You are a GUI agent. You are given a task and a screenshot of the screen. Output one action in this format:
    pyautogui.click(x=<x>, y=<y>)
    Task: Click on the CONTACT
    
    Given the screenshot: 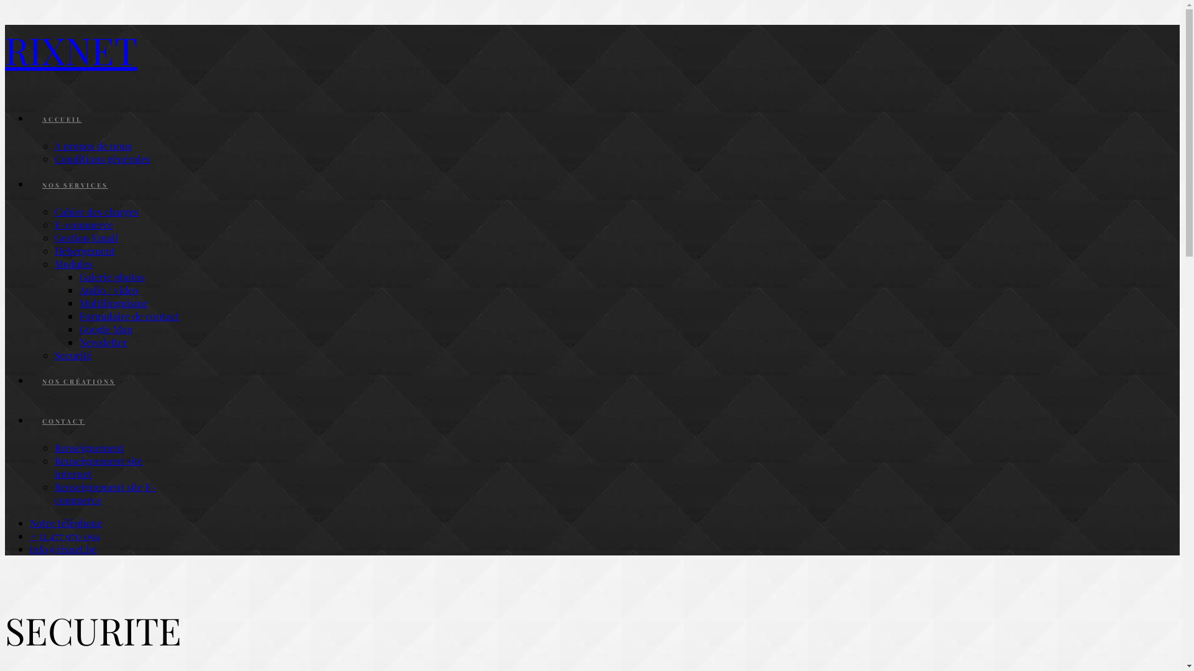 What is the action you would take?
    pyautogui.click(x=63, y=421)
    